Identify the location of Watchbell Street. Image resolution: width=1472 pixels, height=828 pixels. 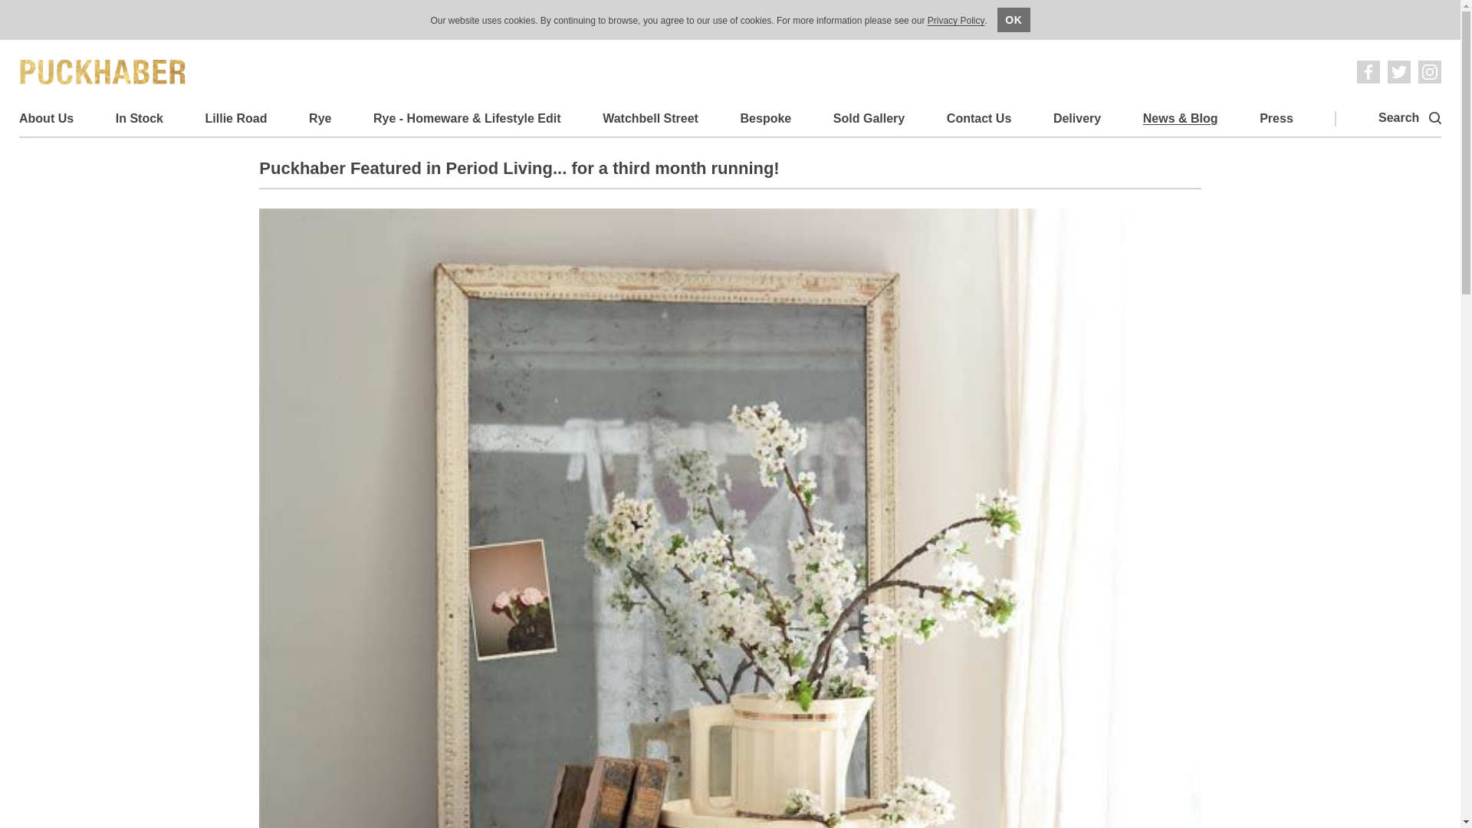
(650, 118).